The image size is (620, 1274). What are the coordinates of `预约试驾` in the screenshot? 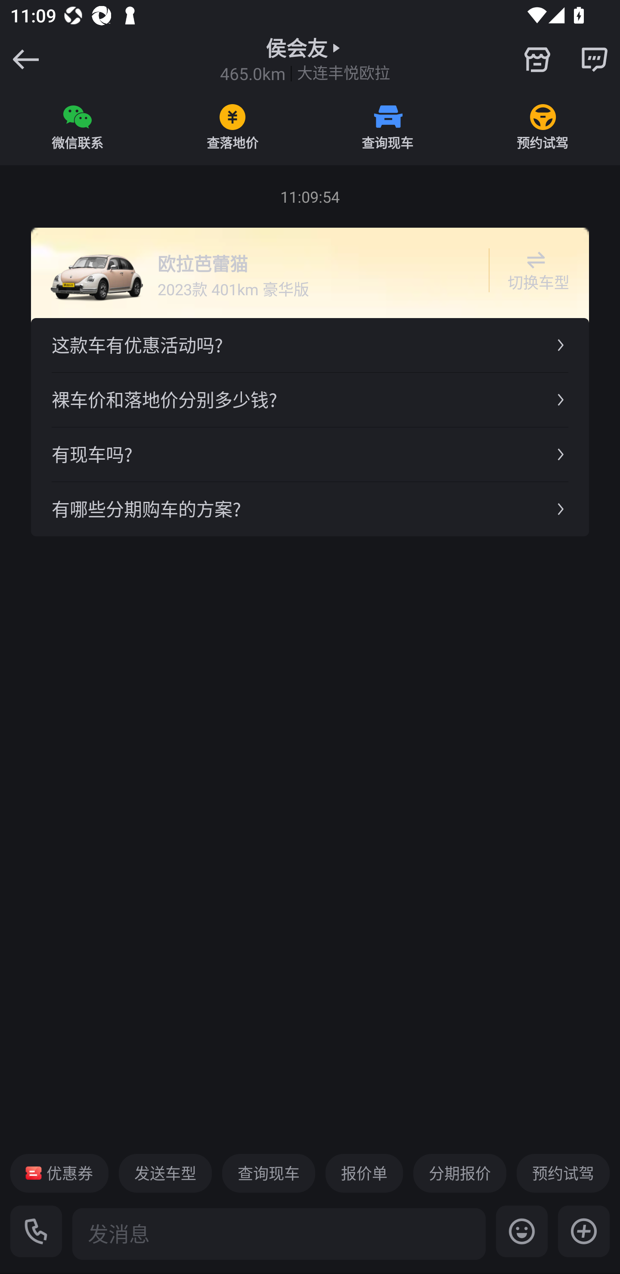 It's located at (563, 1173).